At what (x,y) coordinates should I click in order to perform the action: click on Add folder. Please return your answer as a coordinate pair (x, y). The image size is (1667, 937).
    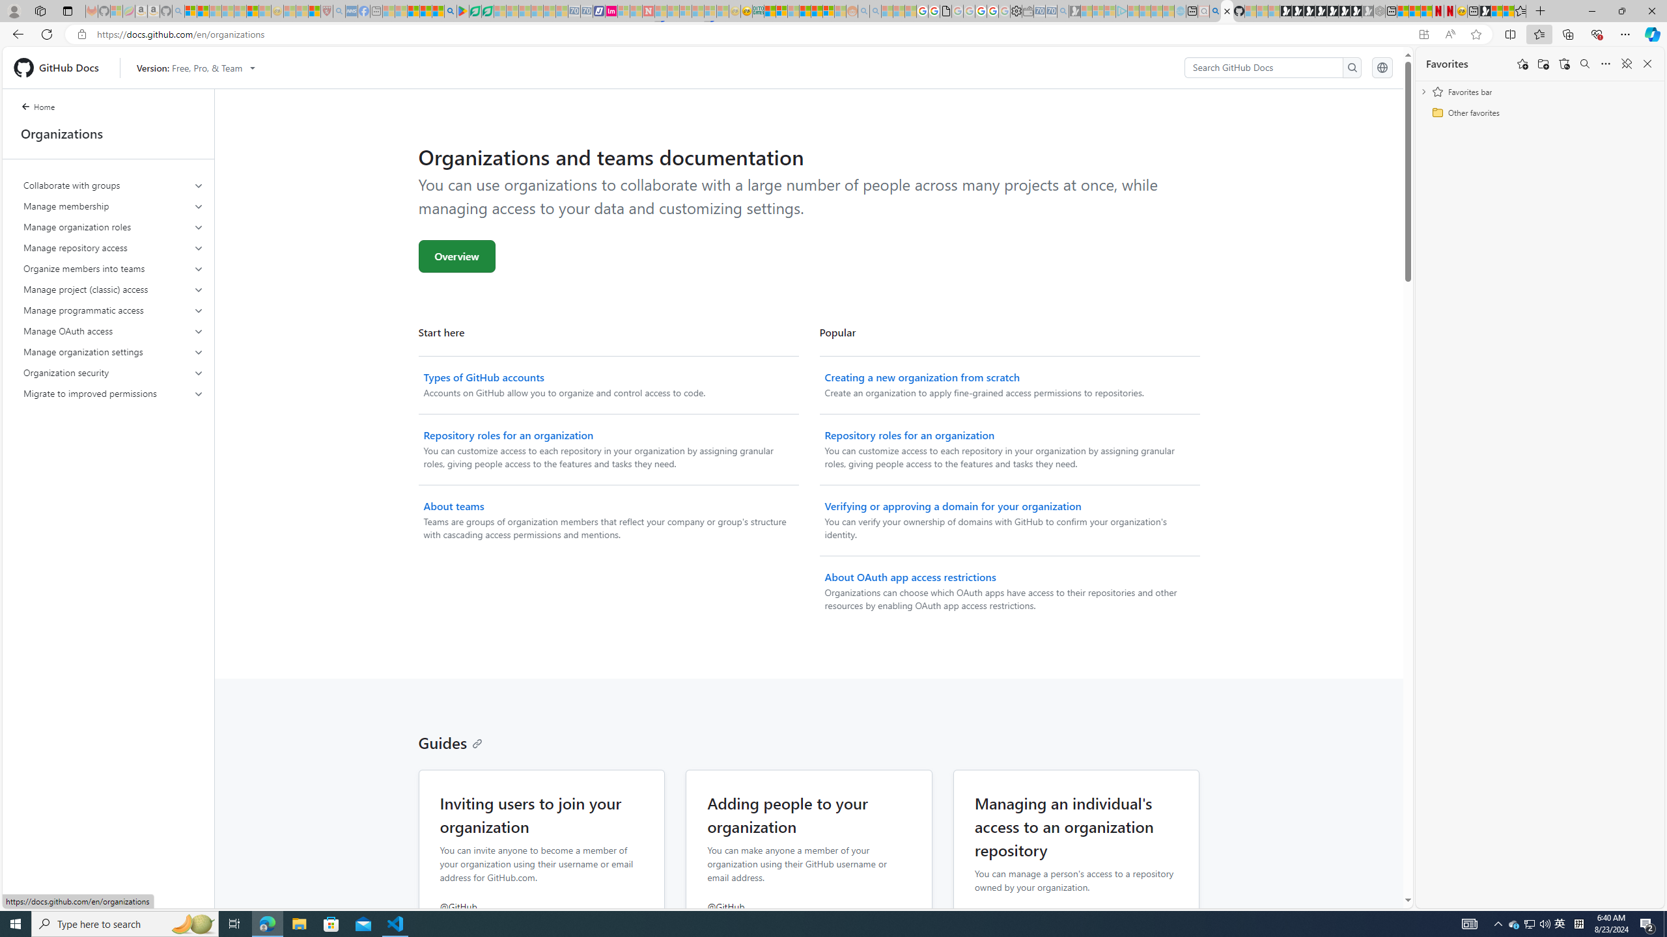
    Looking at the image, I should click on (1543, 64).